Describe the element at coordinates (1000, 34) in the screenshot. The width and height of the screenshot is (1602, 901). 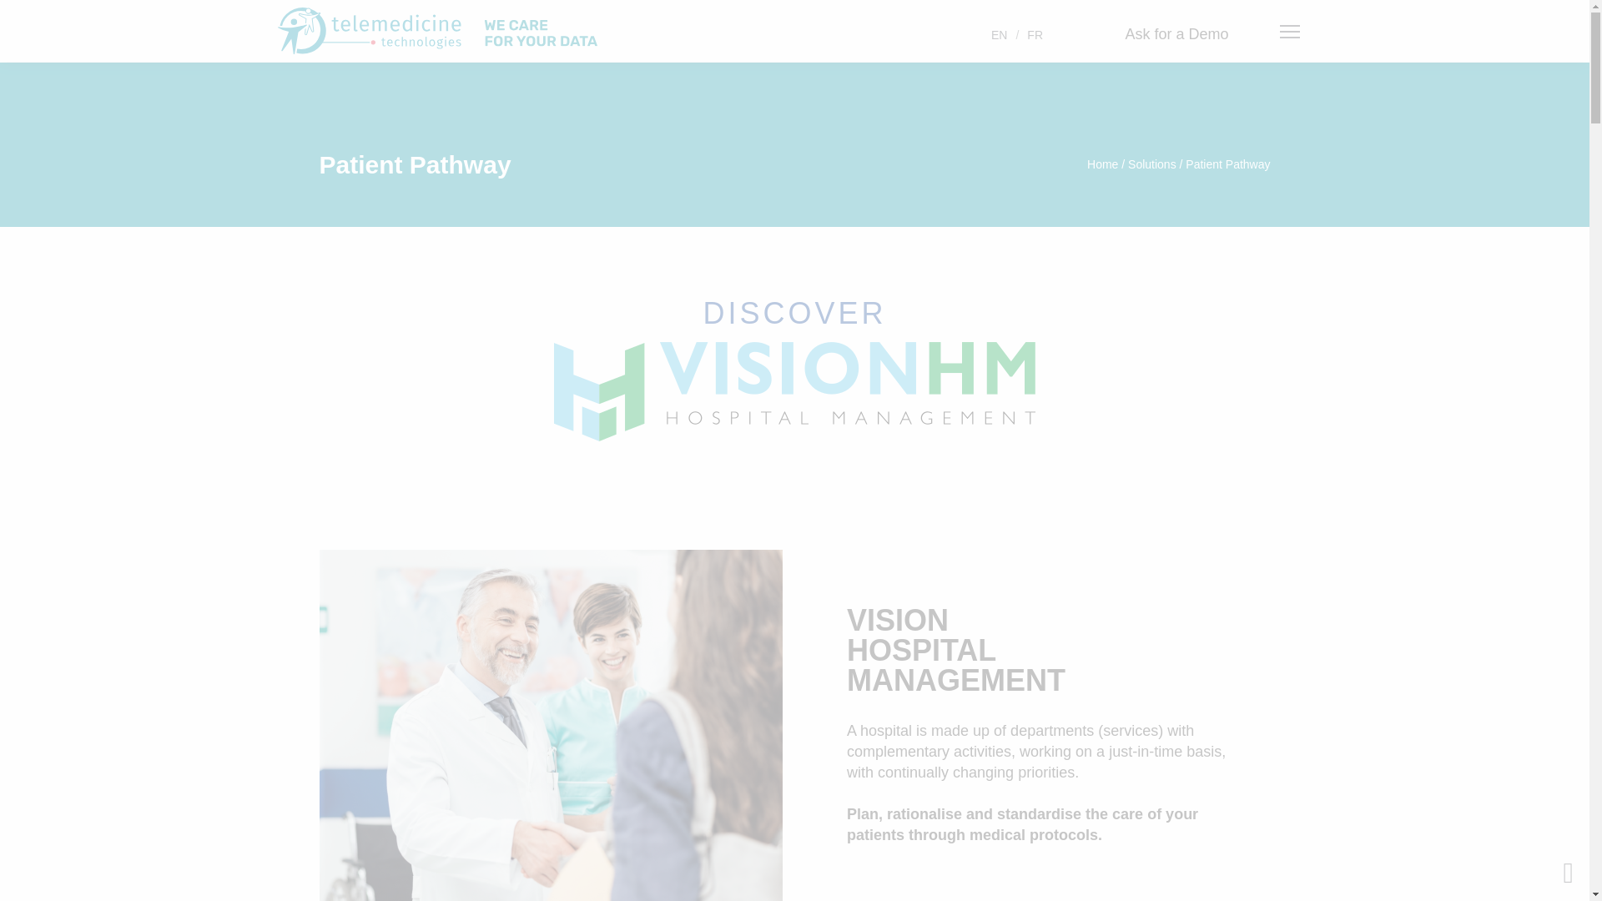
I see `EN` at that location.